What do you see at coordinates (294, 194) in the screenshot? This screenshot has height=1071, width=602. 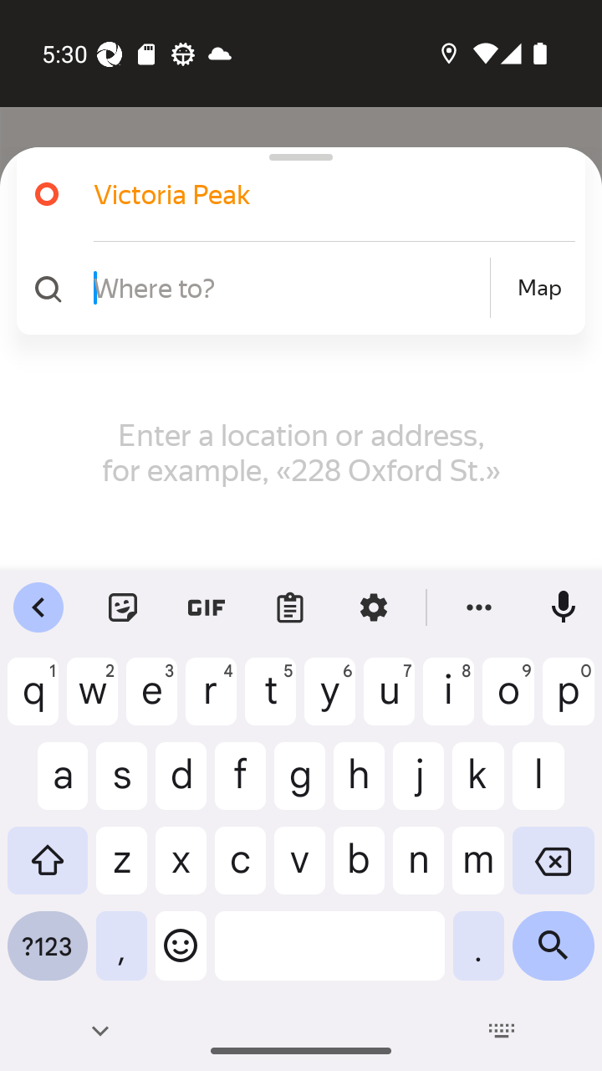 I see `Victoria Peak` at bounding box center [294, 194].